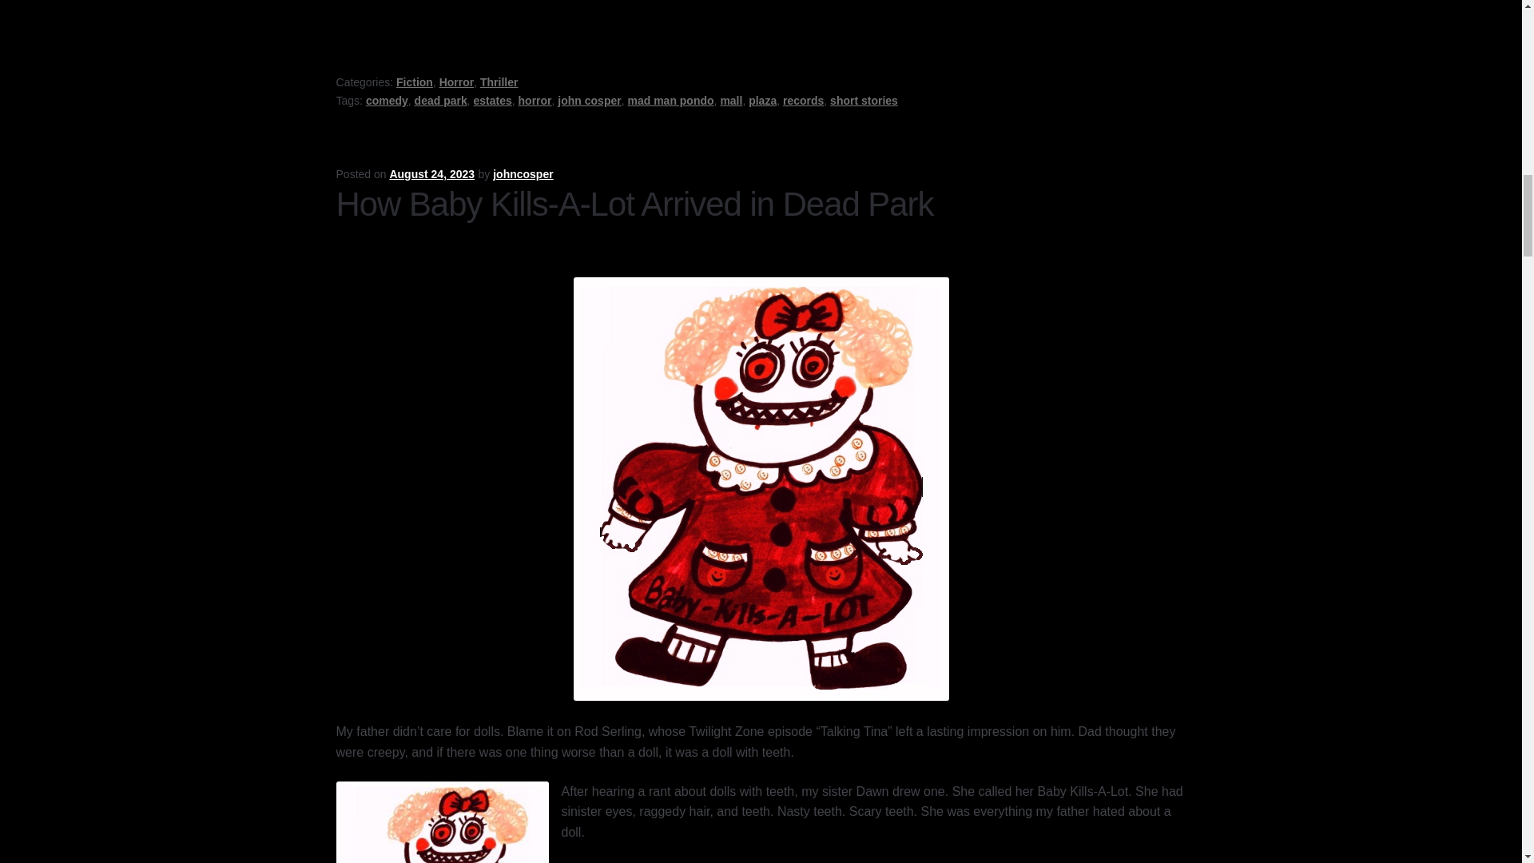  Describe the element at coordinates (499, 82) in the screenshot. I see `Thriller` at that location.